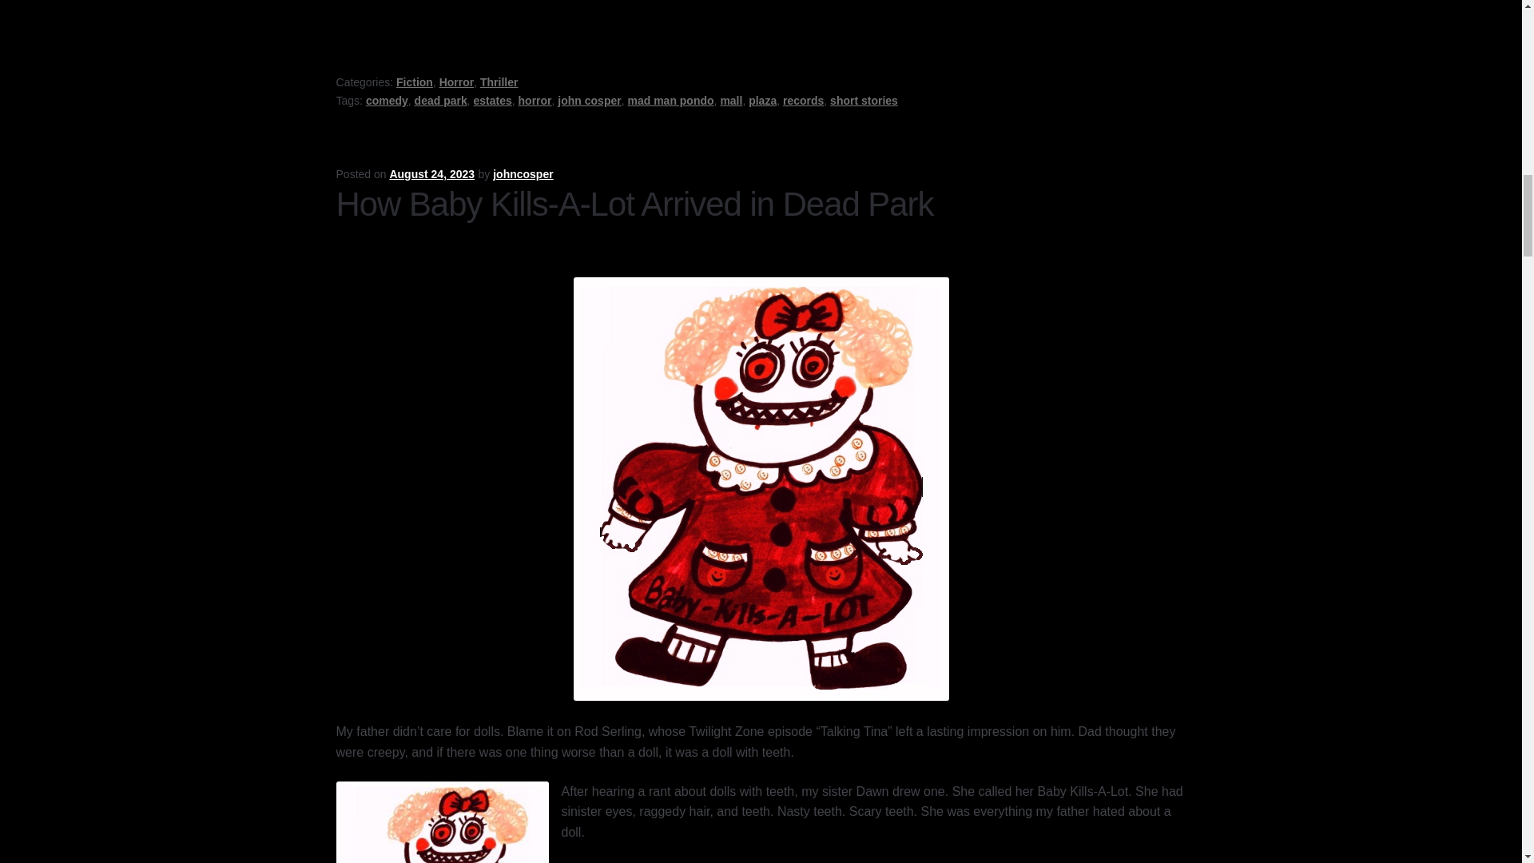  Describe the element at coordinates (499, 82) in the screenshot. I see `Thriller` at that location.